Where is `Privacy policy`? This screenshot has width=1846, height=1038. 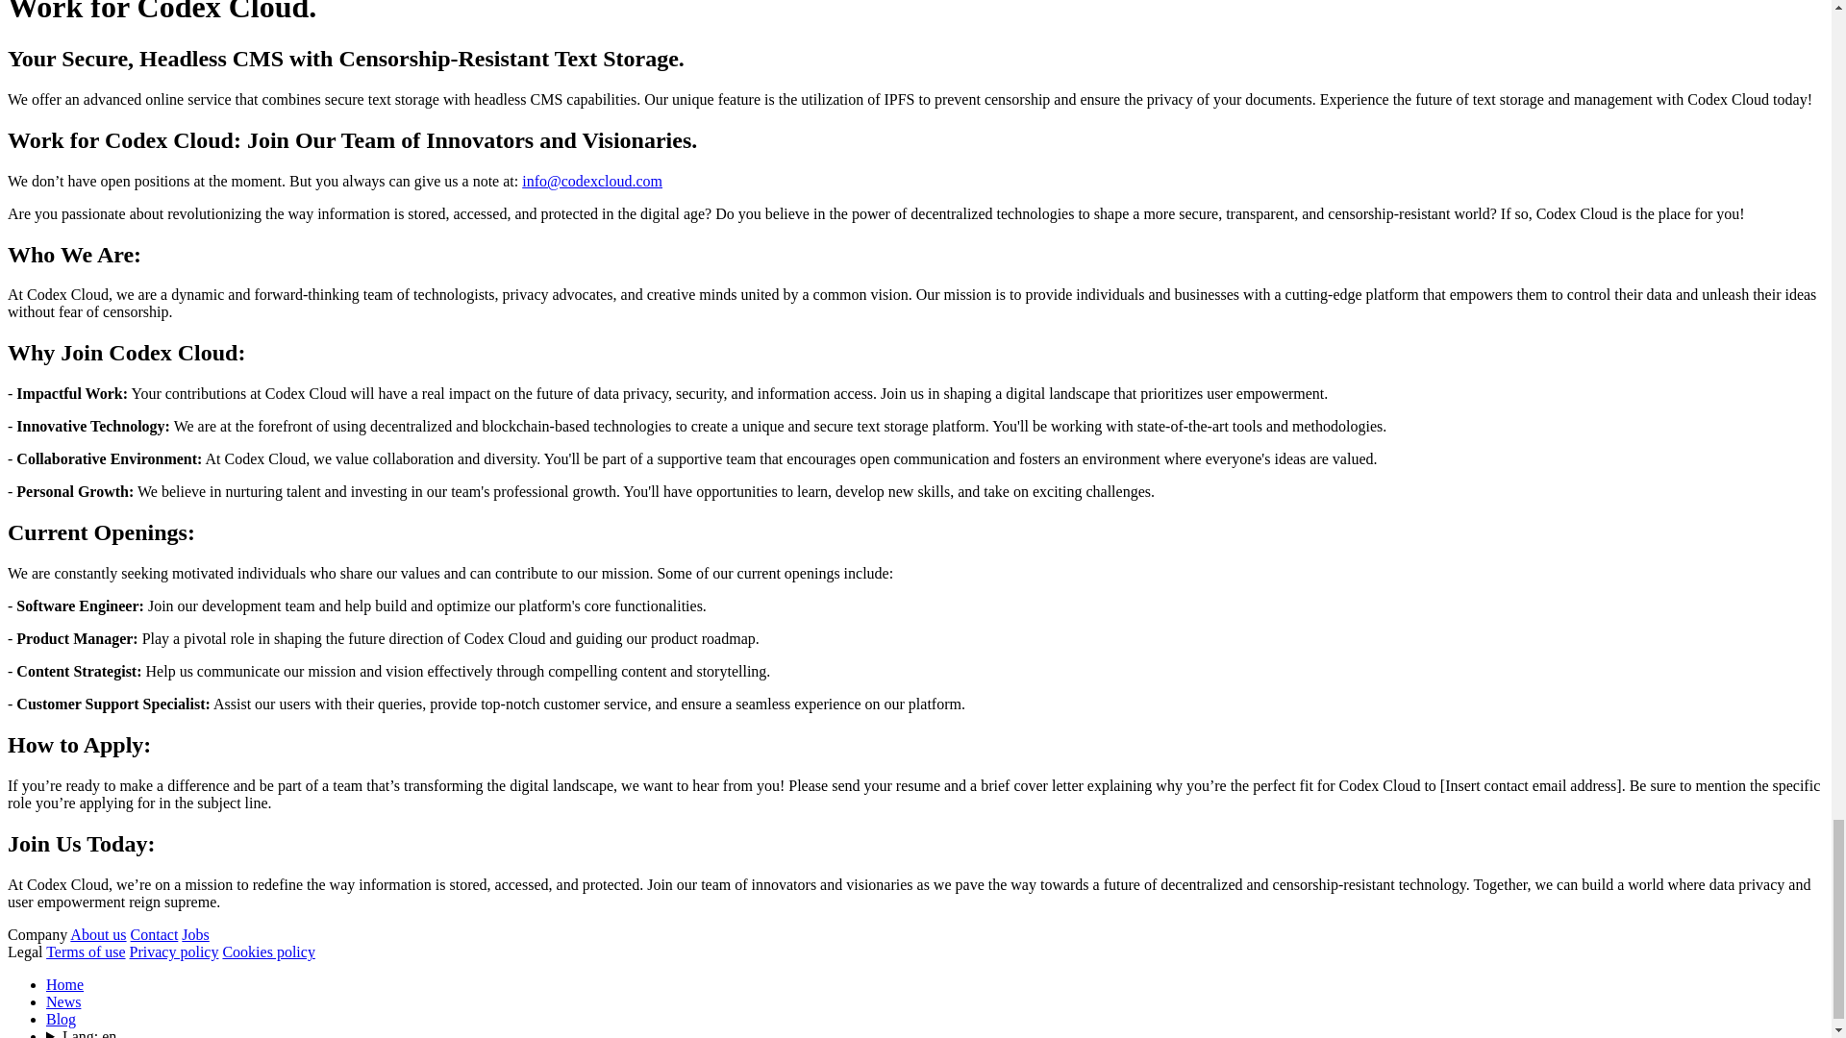 Privacy policy is located at coordinates (174, 951).